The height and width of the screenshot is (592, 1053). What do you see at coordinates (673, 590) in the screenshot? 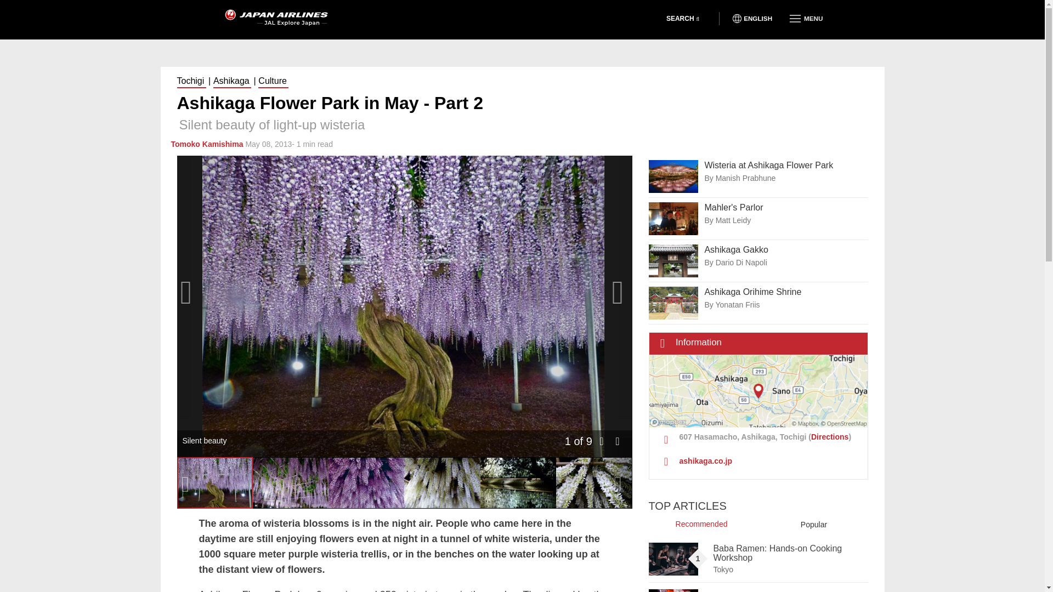
I see `Tokyo Ghoul Exposition 2024` at bounding box center [673, 590].